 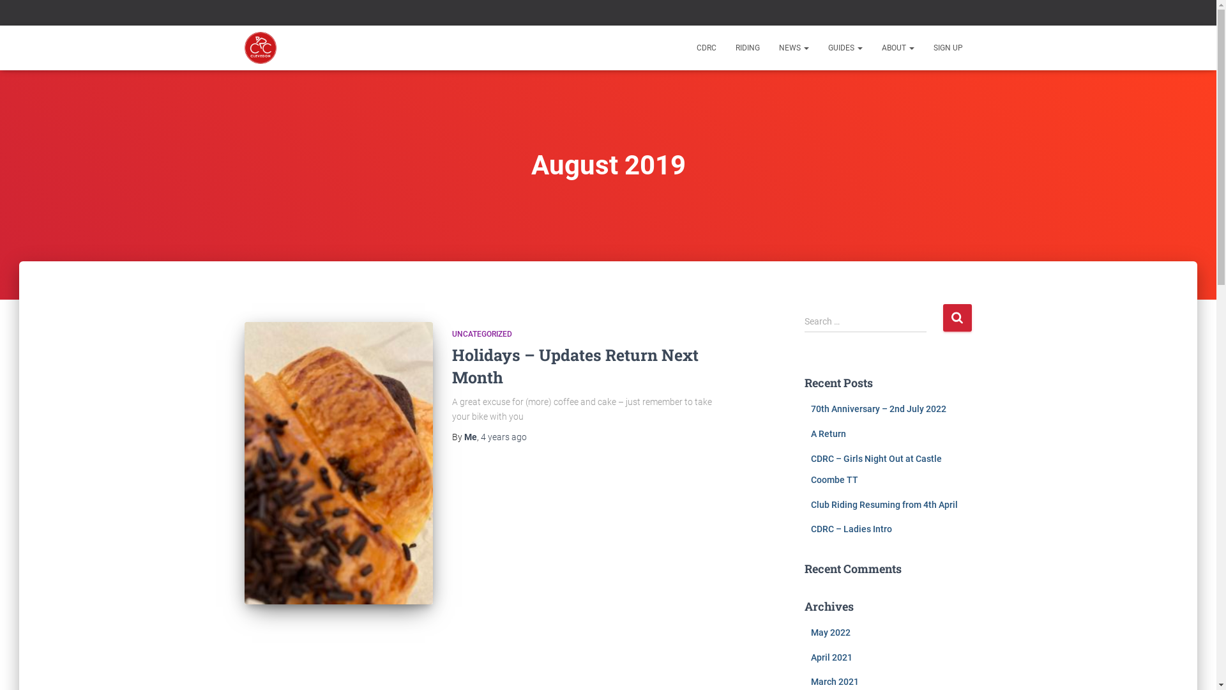 I want to click on CDRC, so click(x=261, y=48).